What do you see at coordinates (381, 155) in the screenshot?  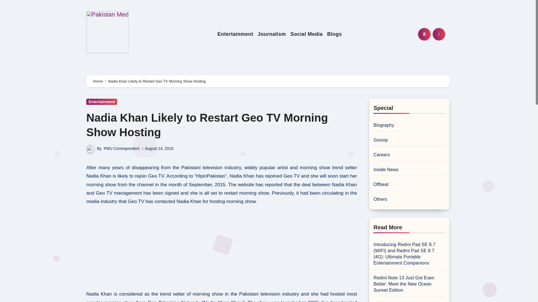 I see `Careers` at bounding box center [381, 155].